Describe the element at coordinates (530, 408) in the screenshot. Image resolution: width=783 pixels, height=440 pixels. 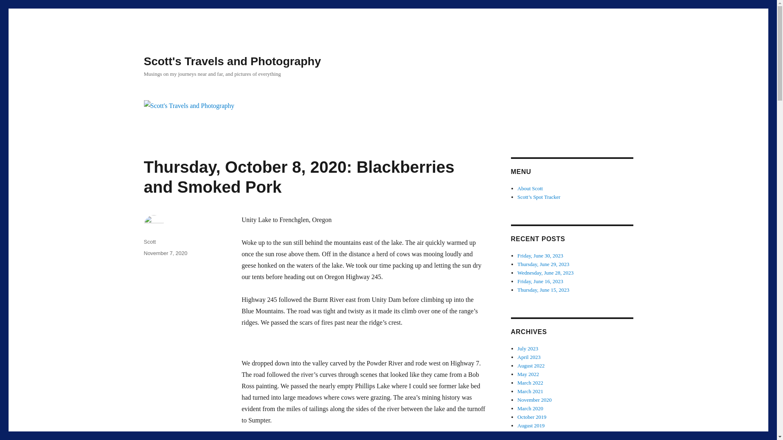
I see `March 2020` at that location.